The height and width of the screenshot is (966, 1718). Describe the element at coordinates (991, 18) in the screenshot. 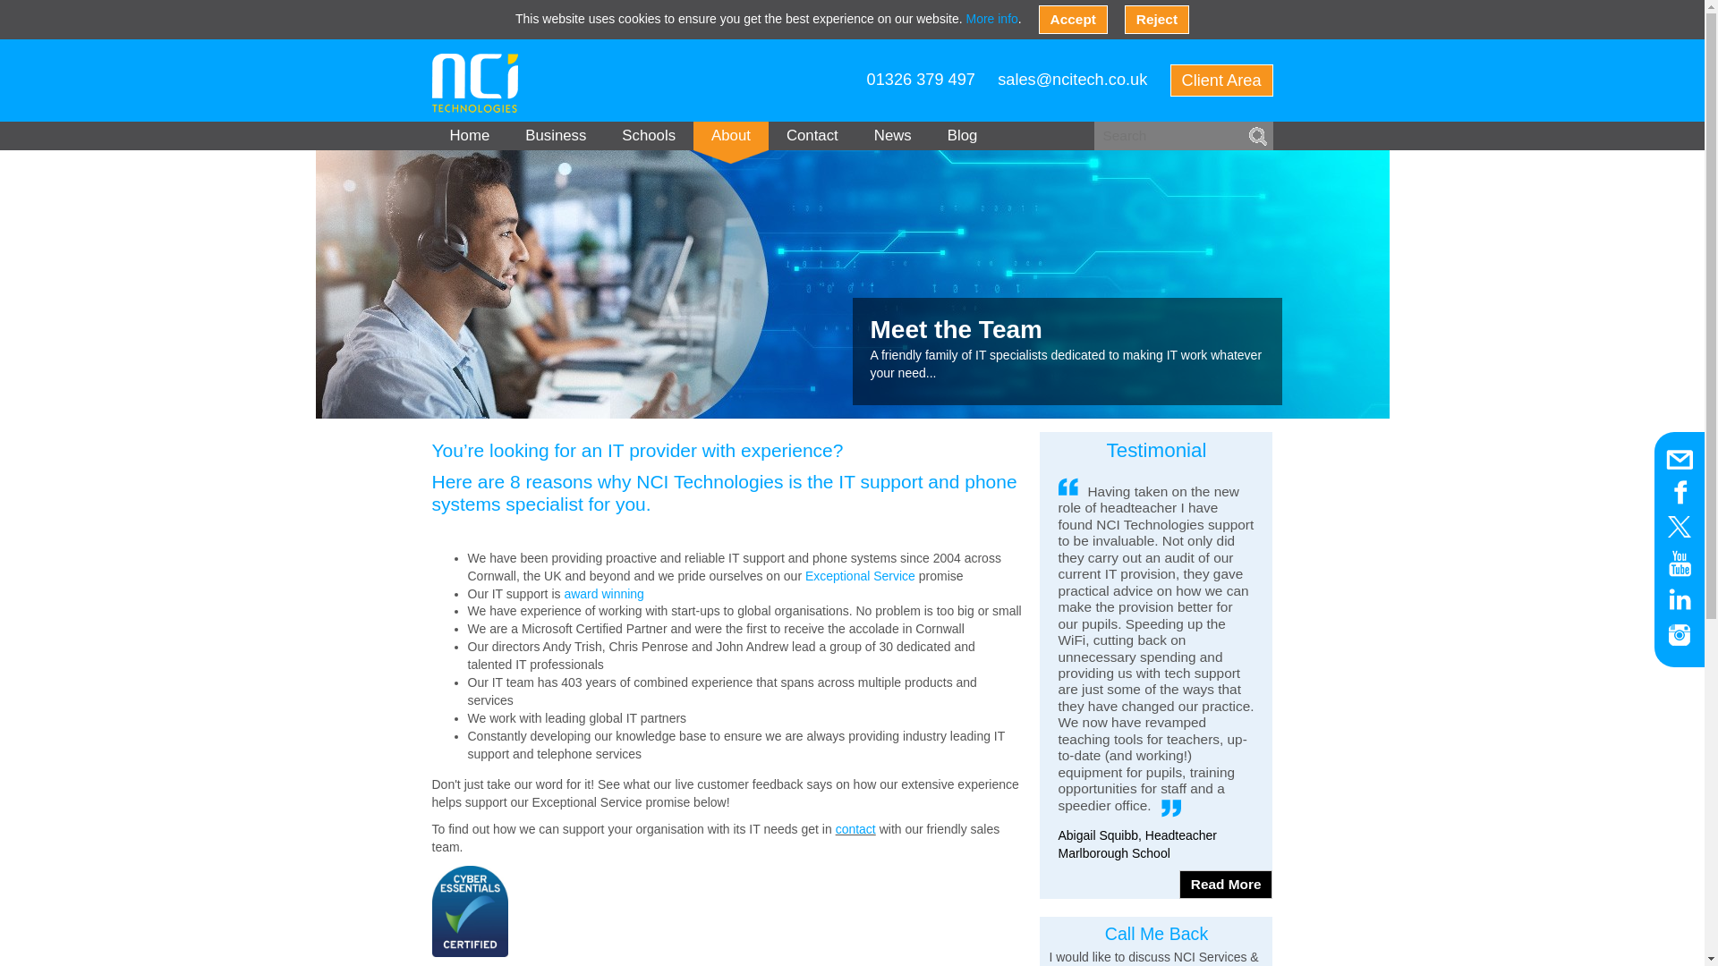

I see `More info` at that location.